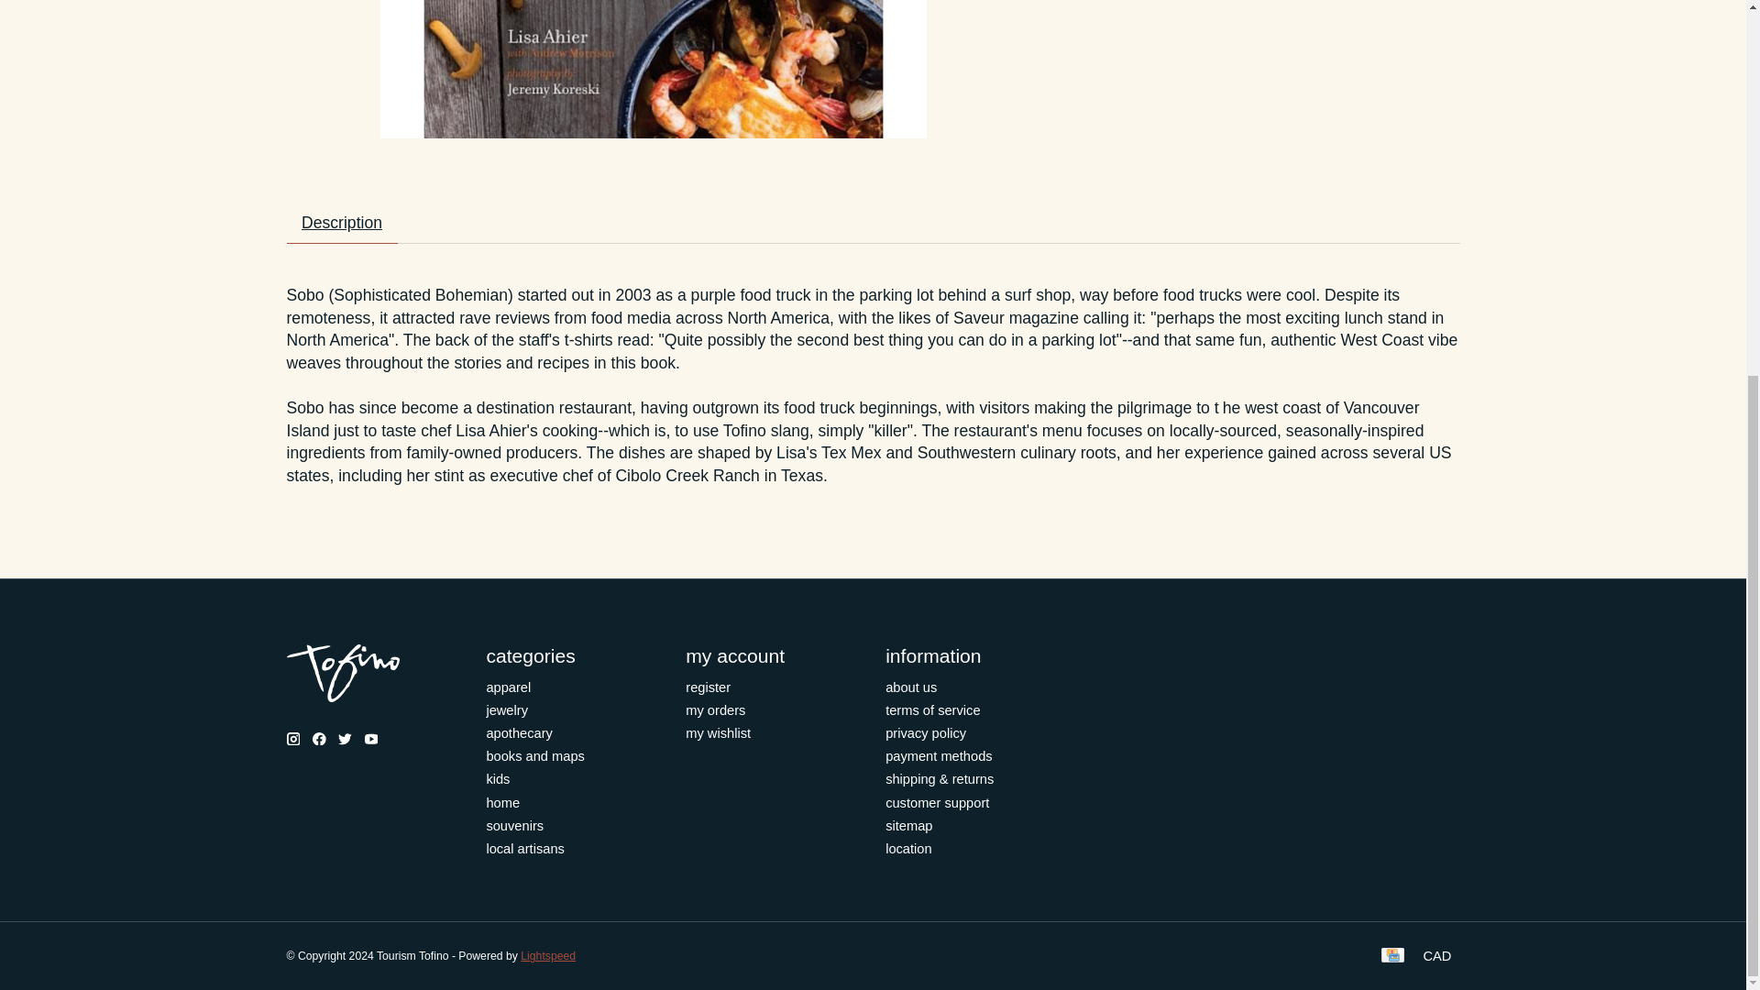  I want to click on My wishlist, so click(719, 732).